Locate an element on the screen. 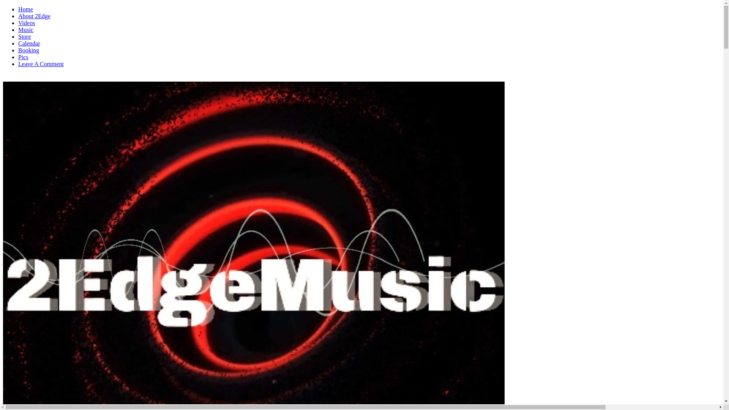 The height and width of the screenshot is (410, 729). Calendar is located at coordinates (29, 43).